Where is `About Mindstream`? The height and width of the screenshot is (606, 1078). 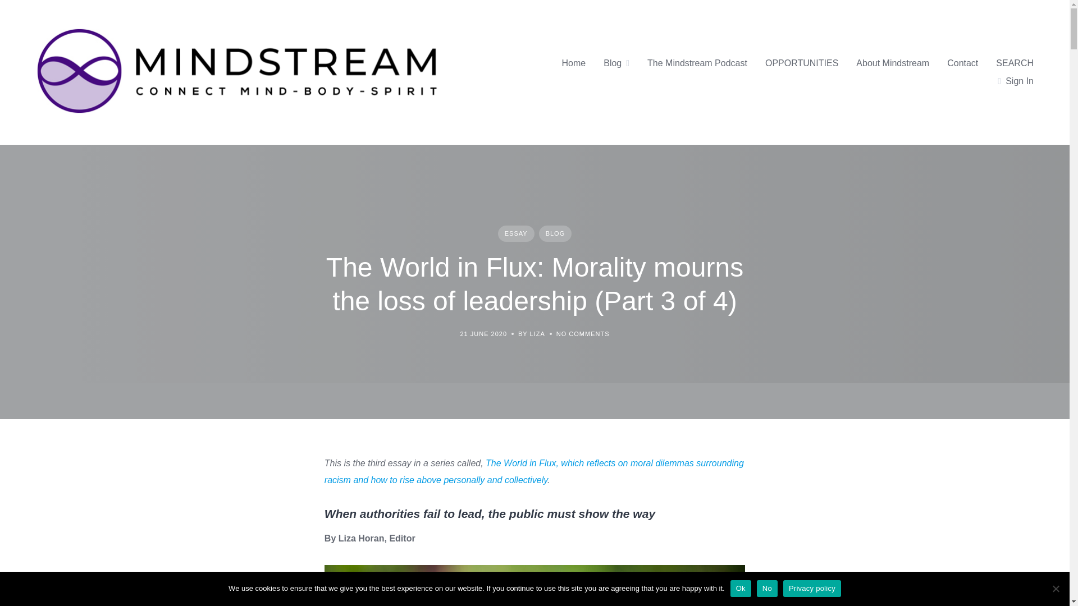
About Mindstream is located at coordinates (893, 63).